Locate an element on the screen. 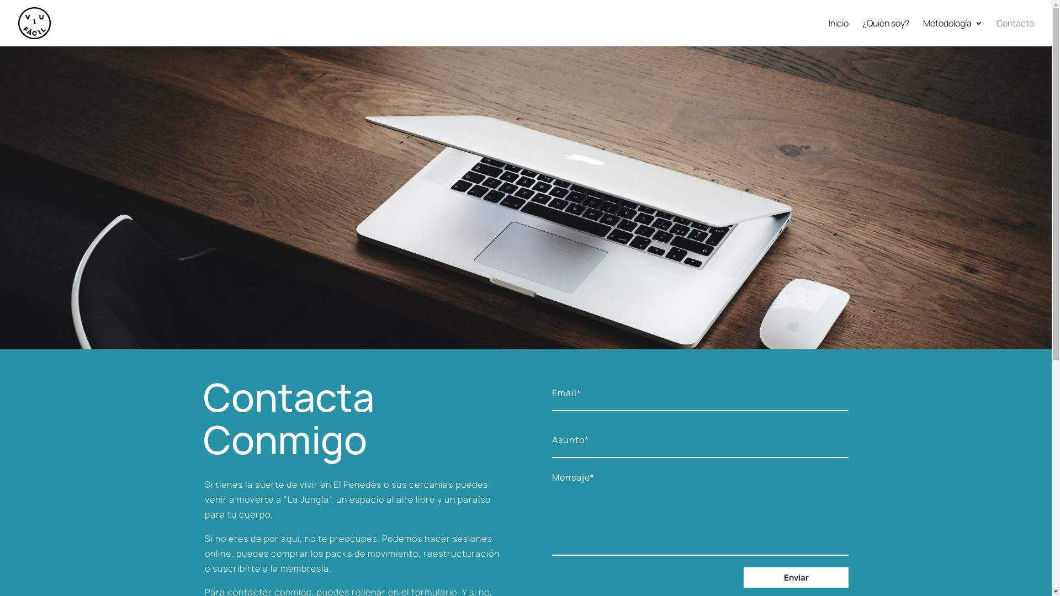 This screenshot has width=1060, height=596. Inicio is located at coordinates (839, 33).